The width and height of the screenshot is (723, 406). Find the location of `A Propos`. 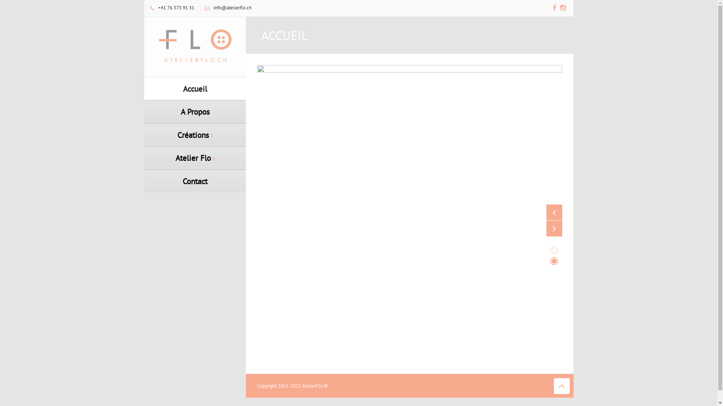

A Propos is located at coordinates (195, 111).